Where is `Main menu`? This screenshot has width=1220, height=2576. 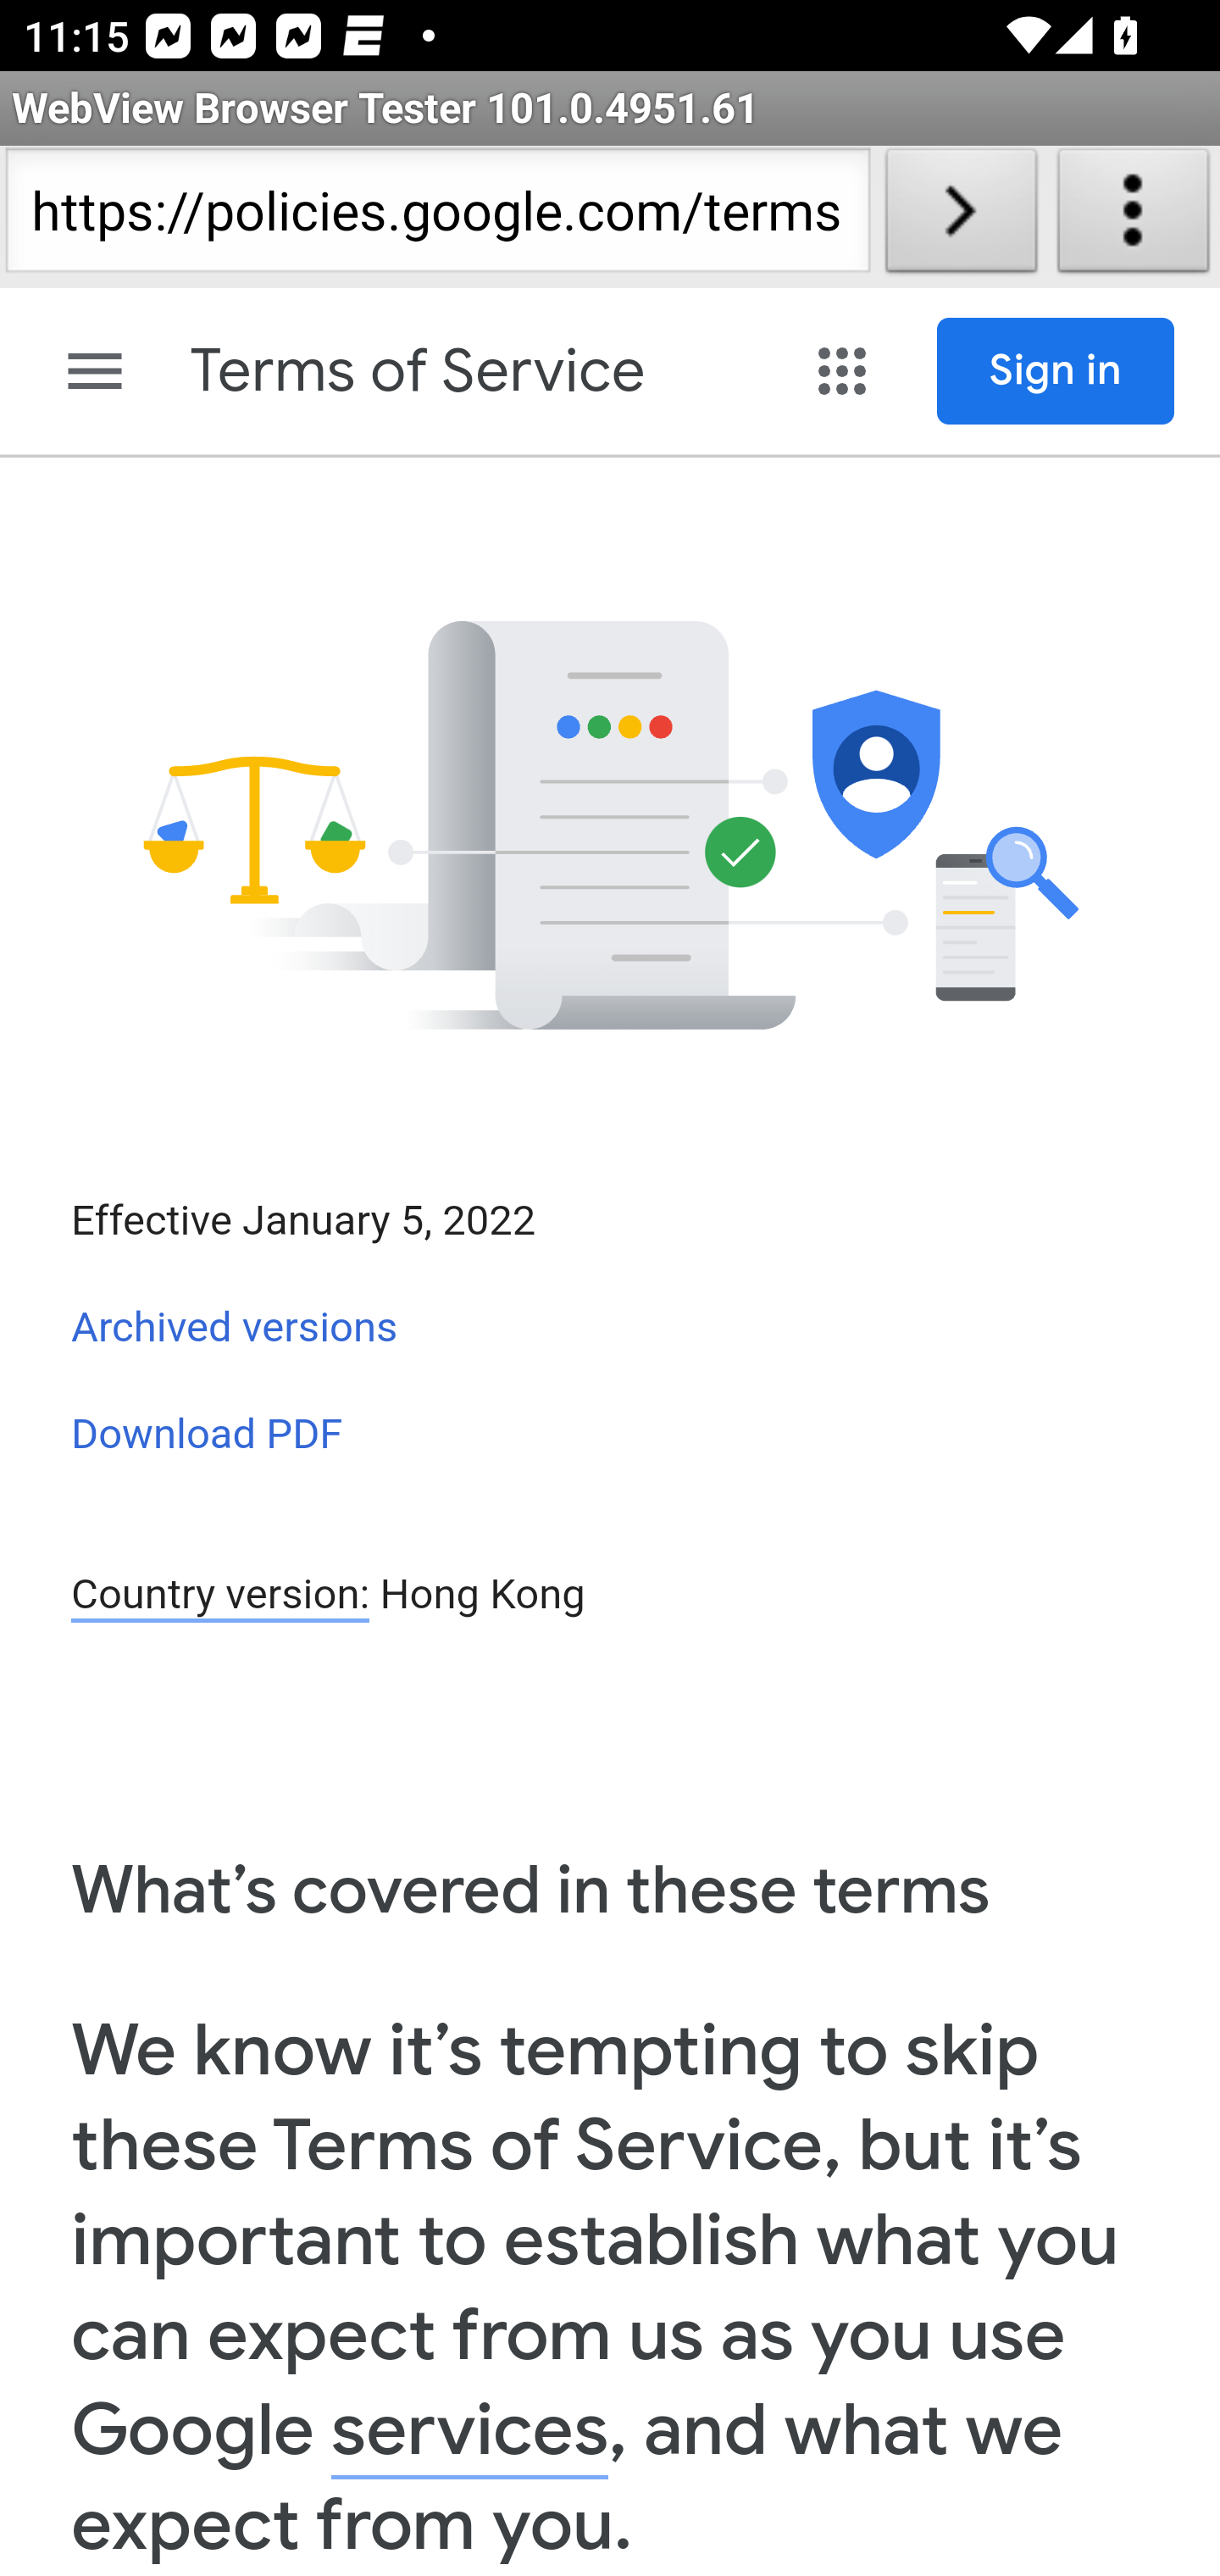 Main menu is located at coordinates (95, 371).